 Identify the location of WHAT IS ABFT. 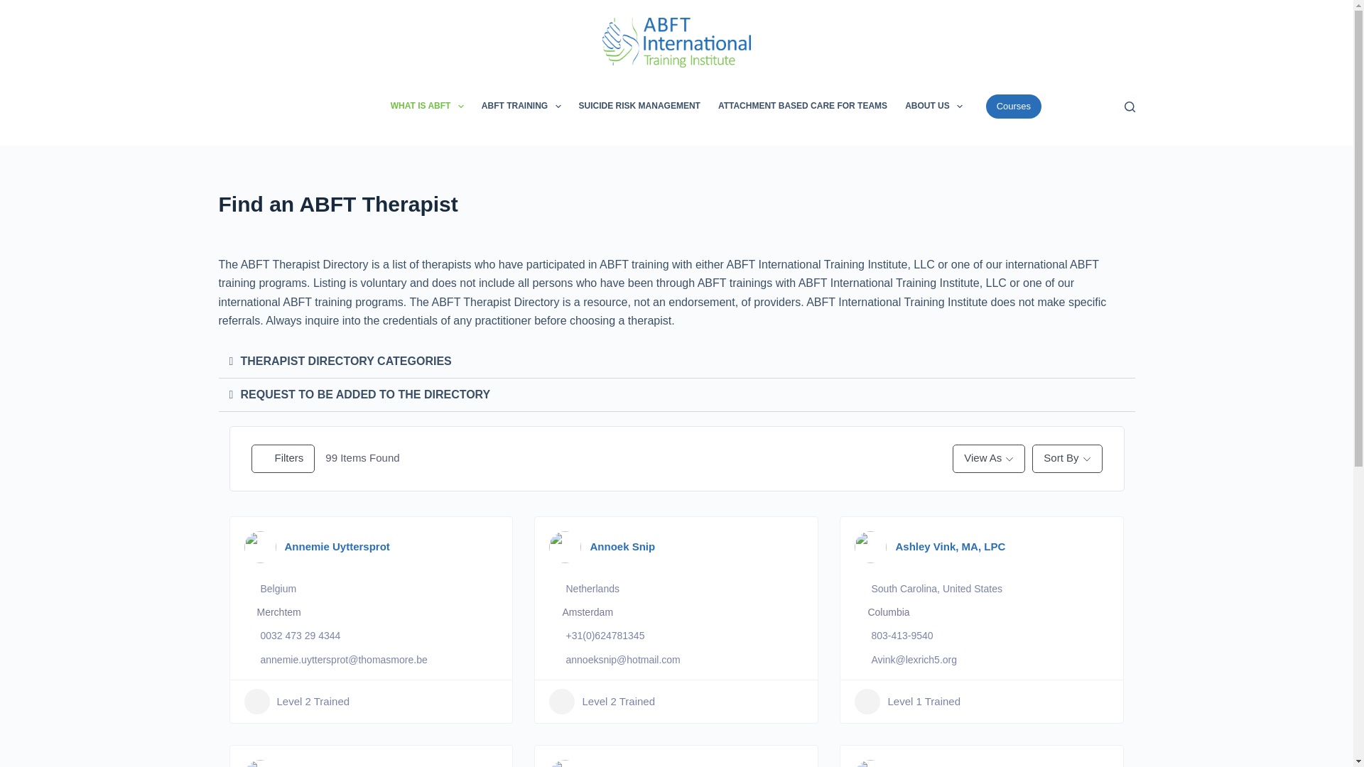
(426, 107).